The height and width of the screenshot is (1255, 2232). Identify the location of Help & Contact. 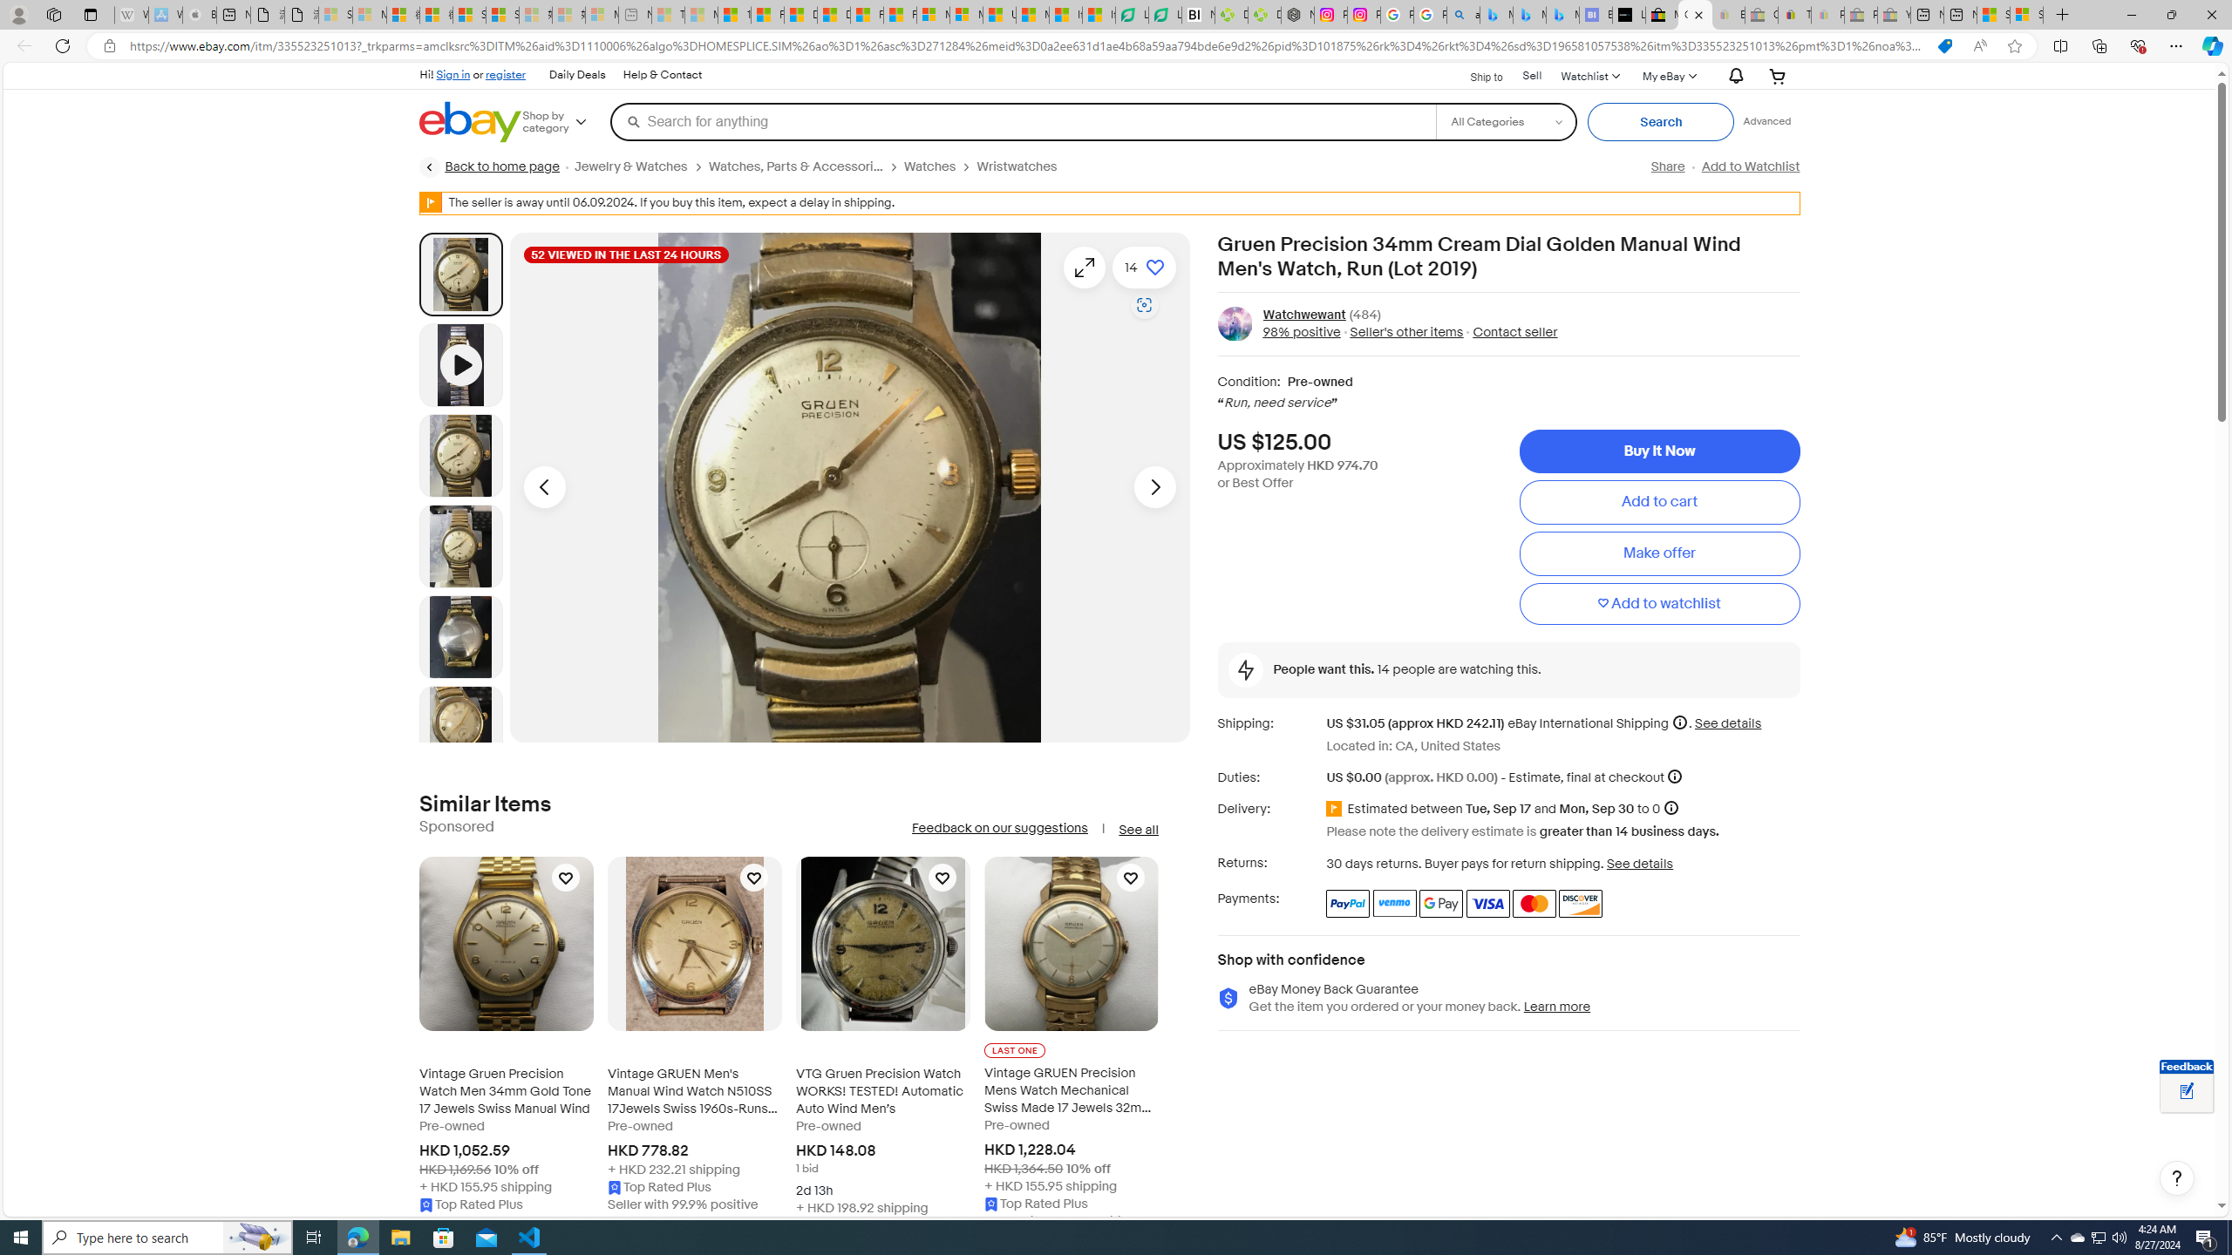
(663, 75).